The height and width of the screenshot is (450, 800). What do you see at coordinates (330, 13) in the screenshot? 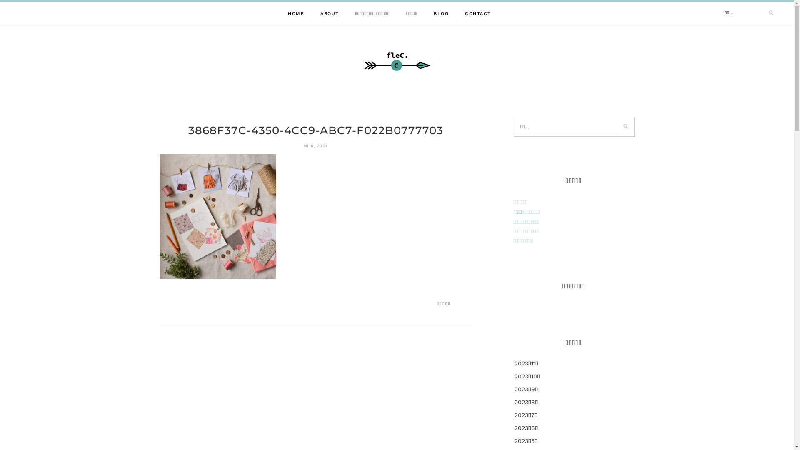
I see `ABOUT` at bounding box center [330, 13].